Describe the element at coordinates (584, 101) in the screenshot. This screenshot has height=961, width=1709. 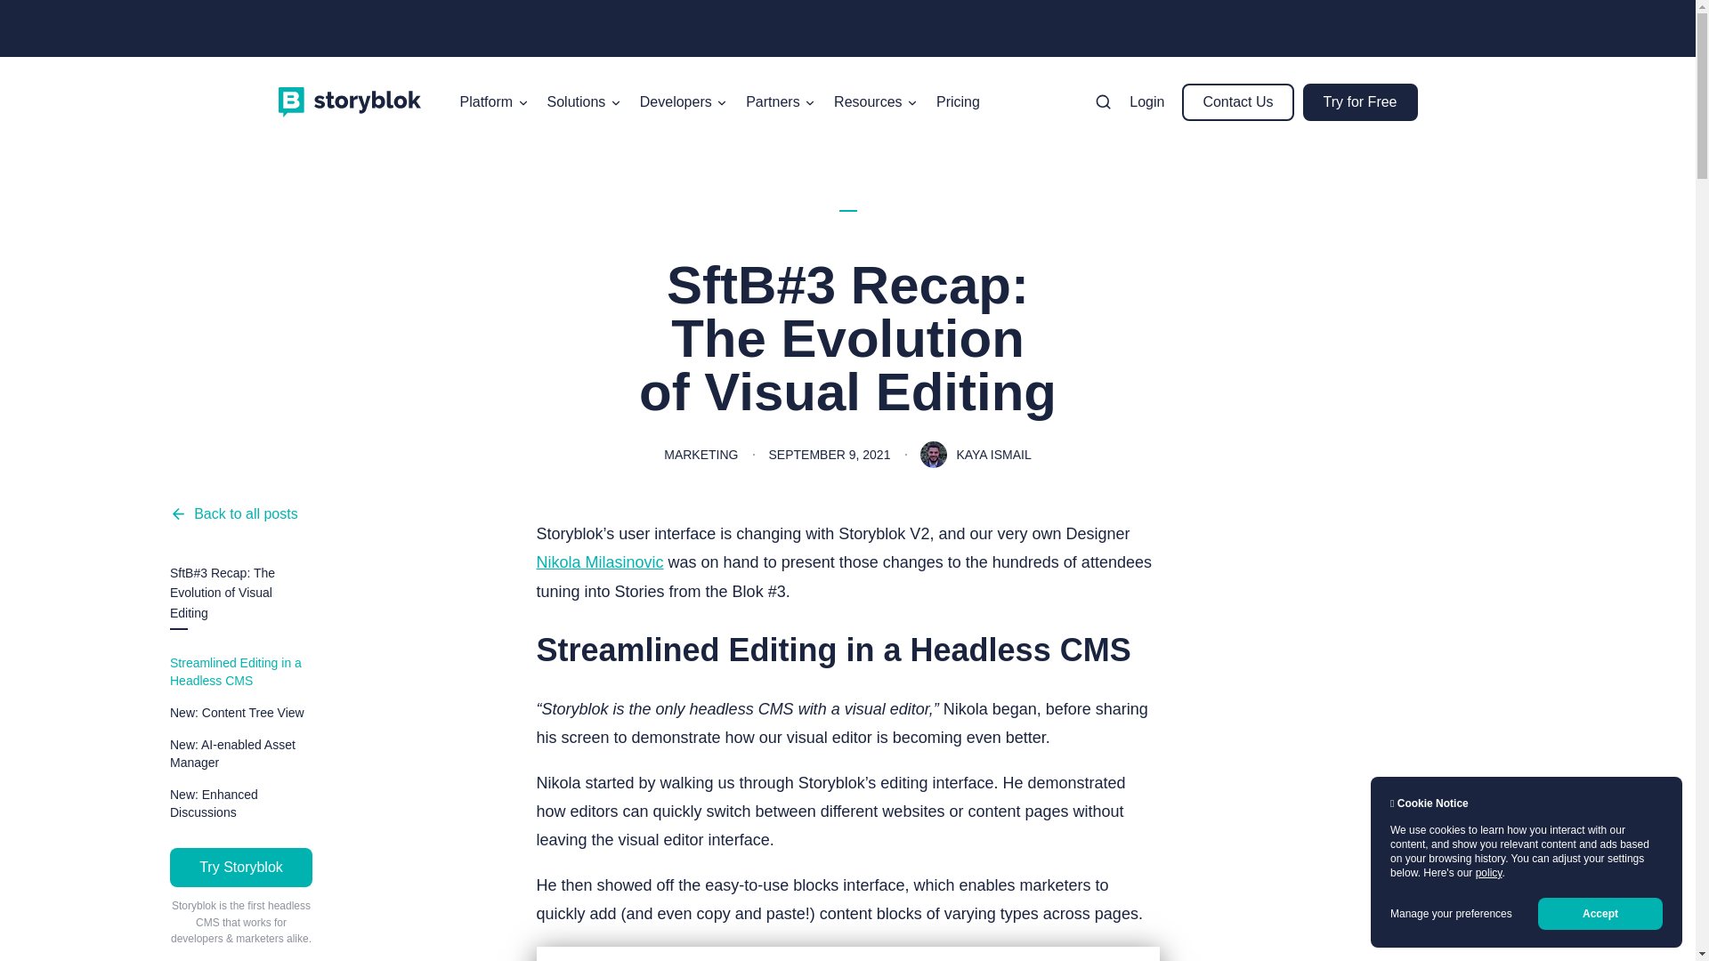
I see `Solutions` at that location.